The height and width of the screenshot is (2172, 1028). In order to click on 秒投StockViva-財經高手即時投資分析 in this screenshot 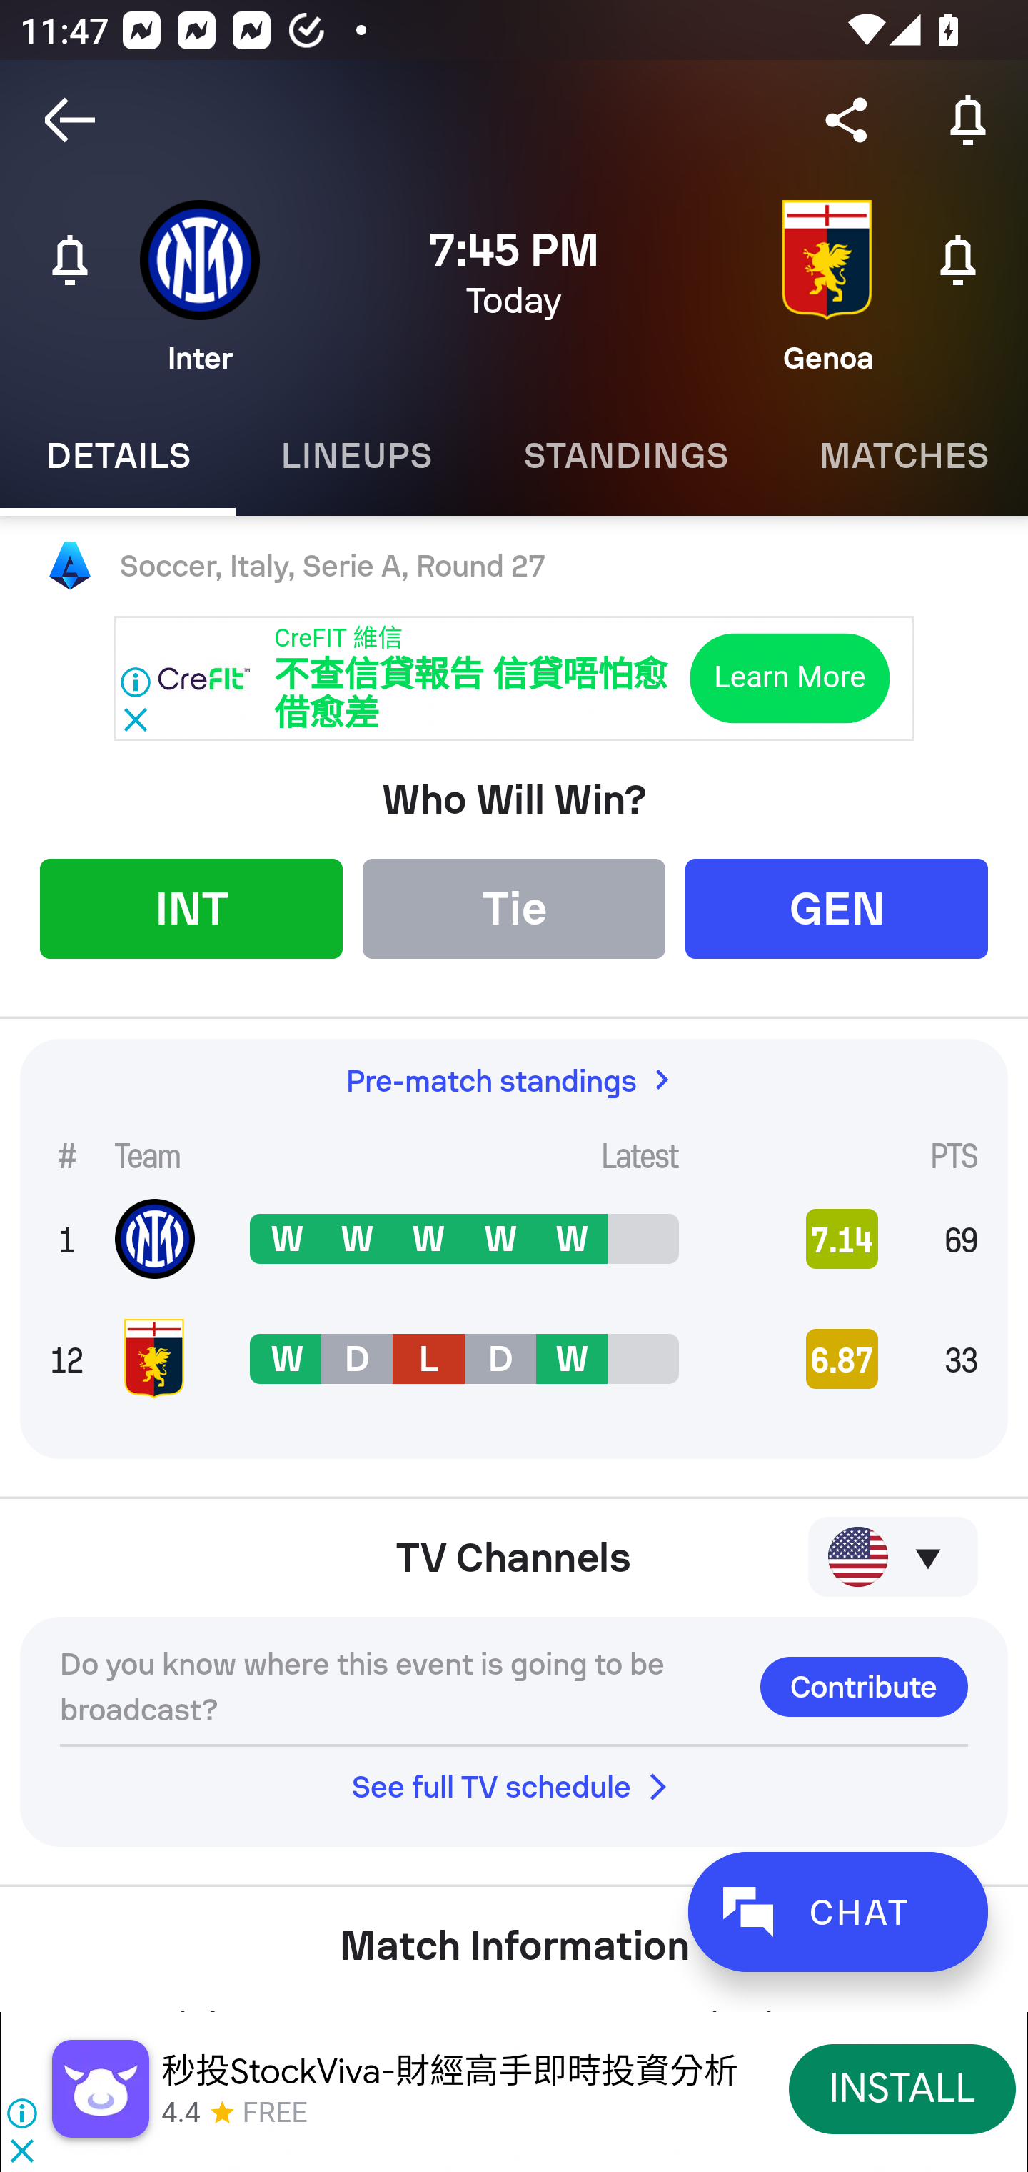, I will do `click(450, 2071)`.